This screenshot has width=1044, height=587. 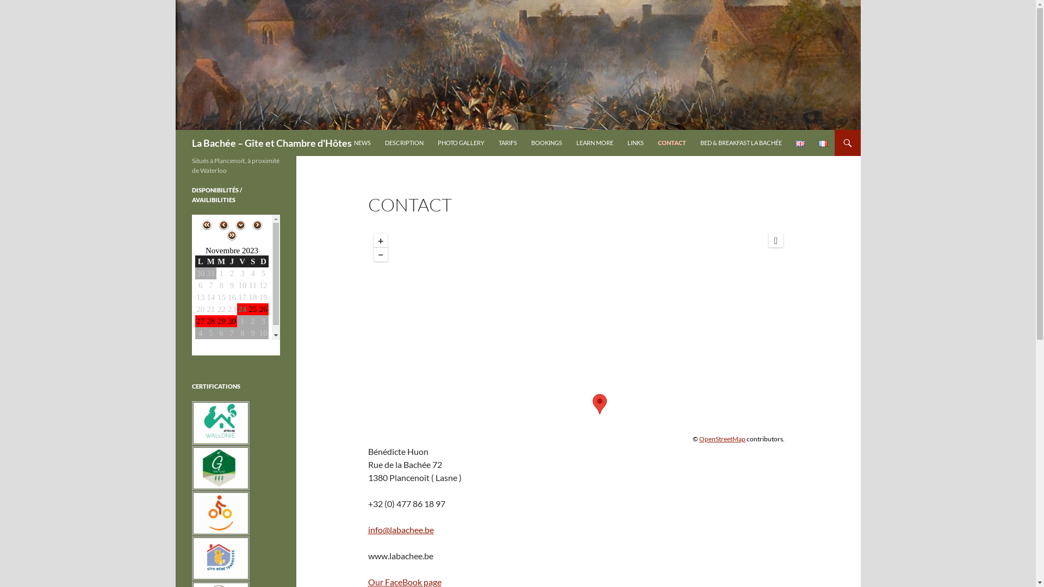 I want to click on Search, so click(x=21, y=7).